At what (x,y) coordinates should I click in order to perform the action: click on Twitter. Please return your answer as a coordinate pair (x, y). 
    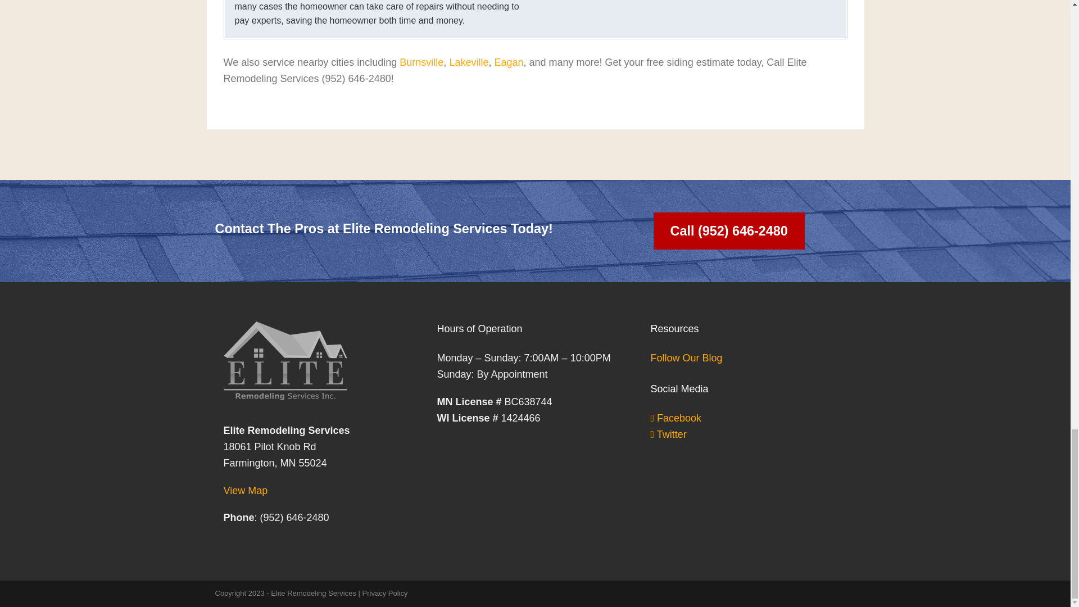
    Looking at the image, I should click on (668, 434).